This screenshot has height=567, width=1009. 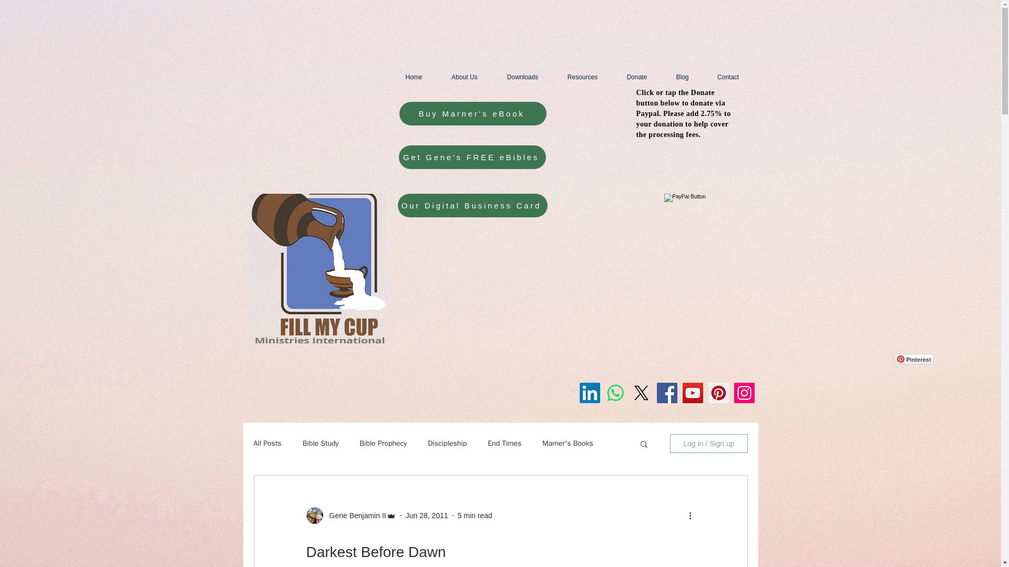 I want to click on Bible Prophecy, so click(x=383, y=443).